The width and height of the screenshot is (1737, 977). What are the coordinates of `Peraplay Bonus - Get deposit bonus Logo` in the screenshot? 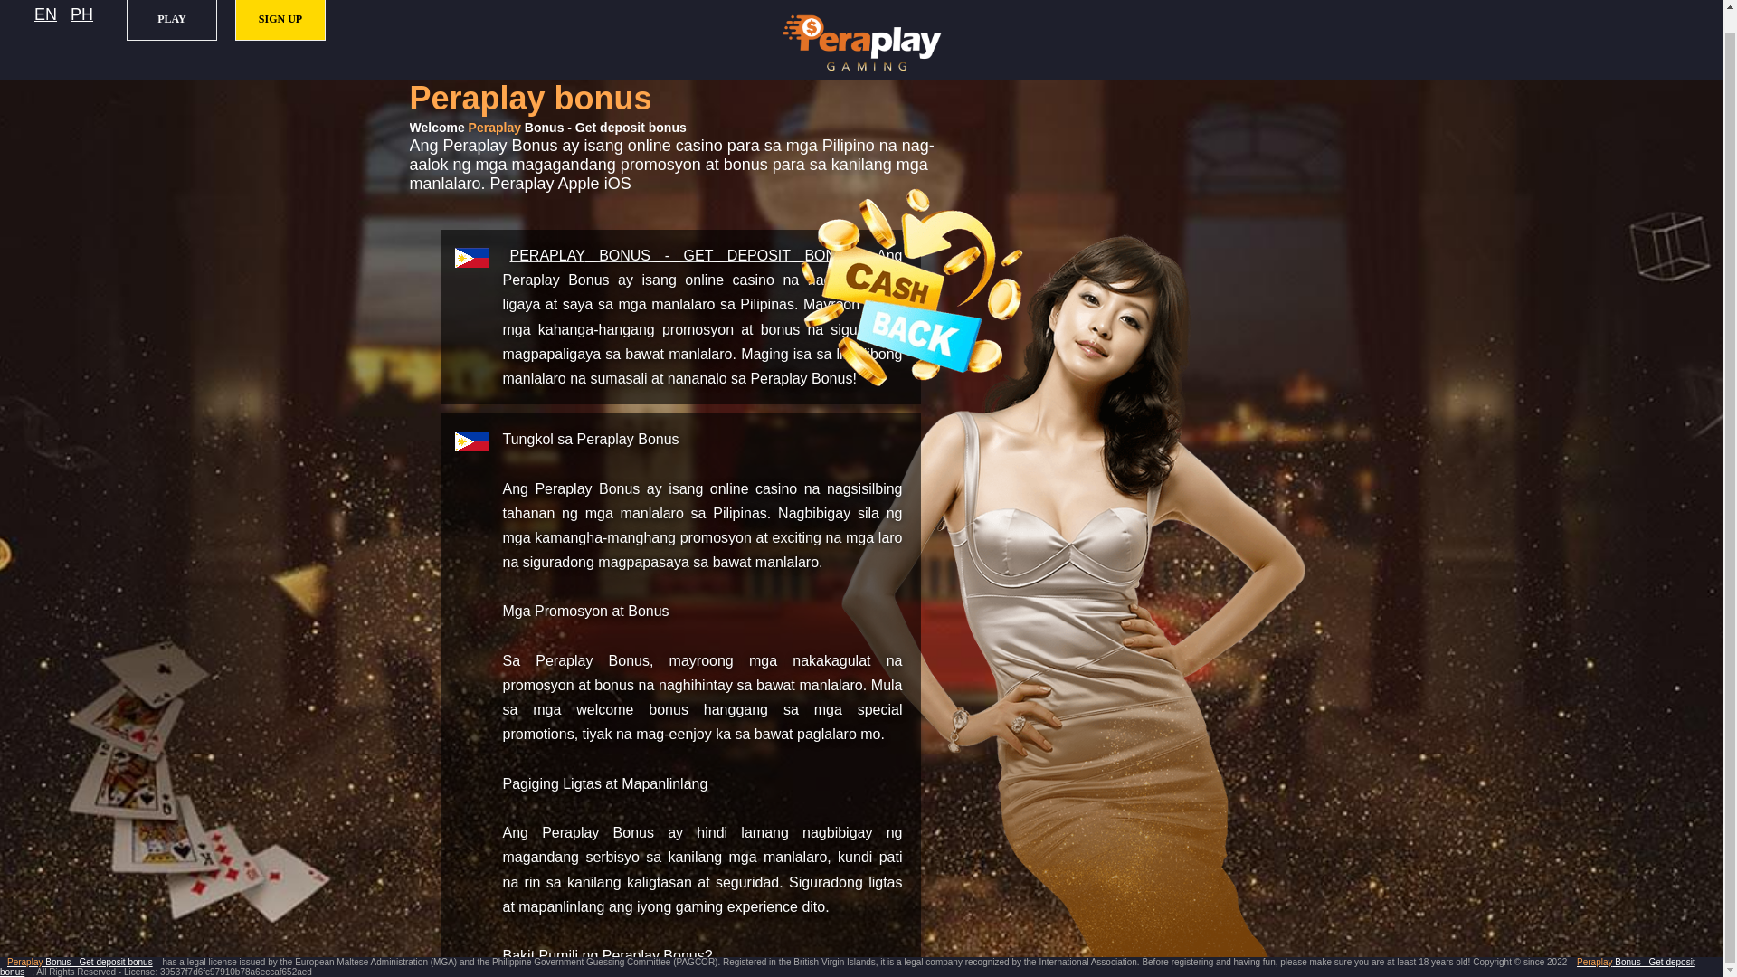 It's located at (861, 43).